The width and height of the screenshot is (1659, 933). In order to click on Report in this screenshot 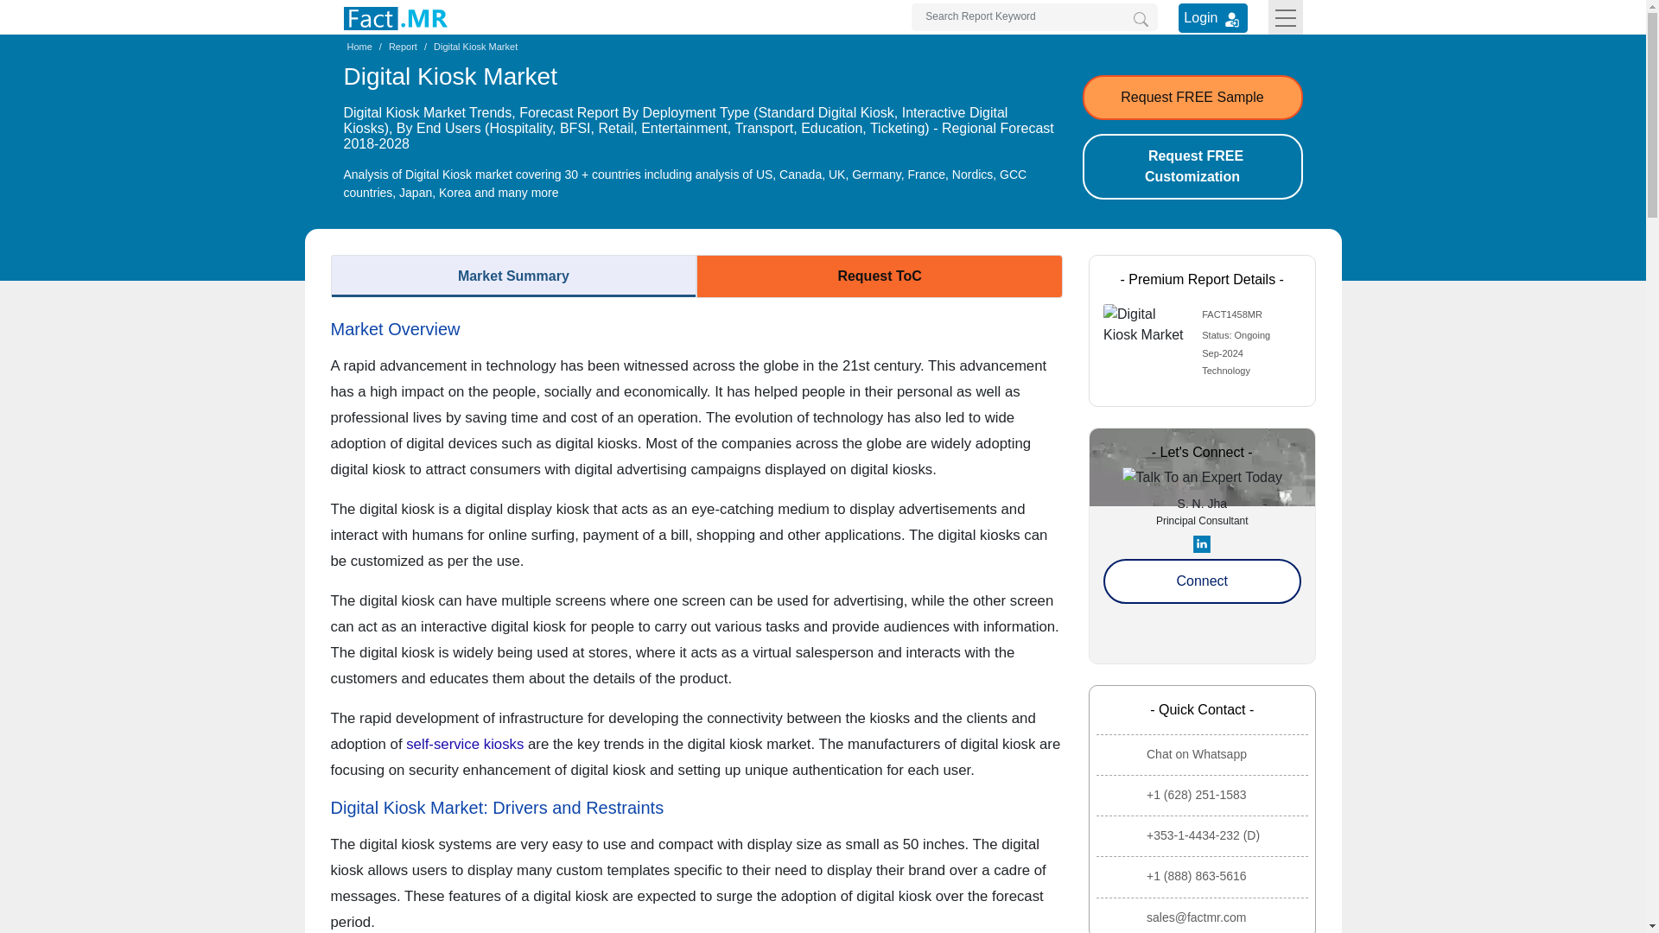, I will do `click(403, 47)`.